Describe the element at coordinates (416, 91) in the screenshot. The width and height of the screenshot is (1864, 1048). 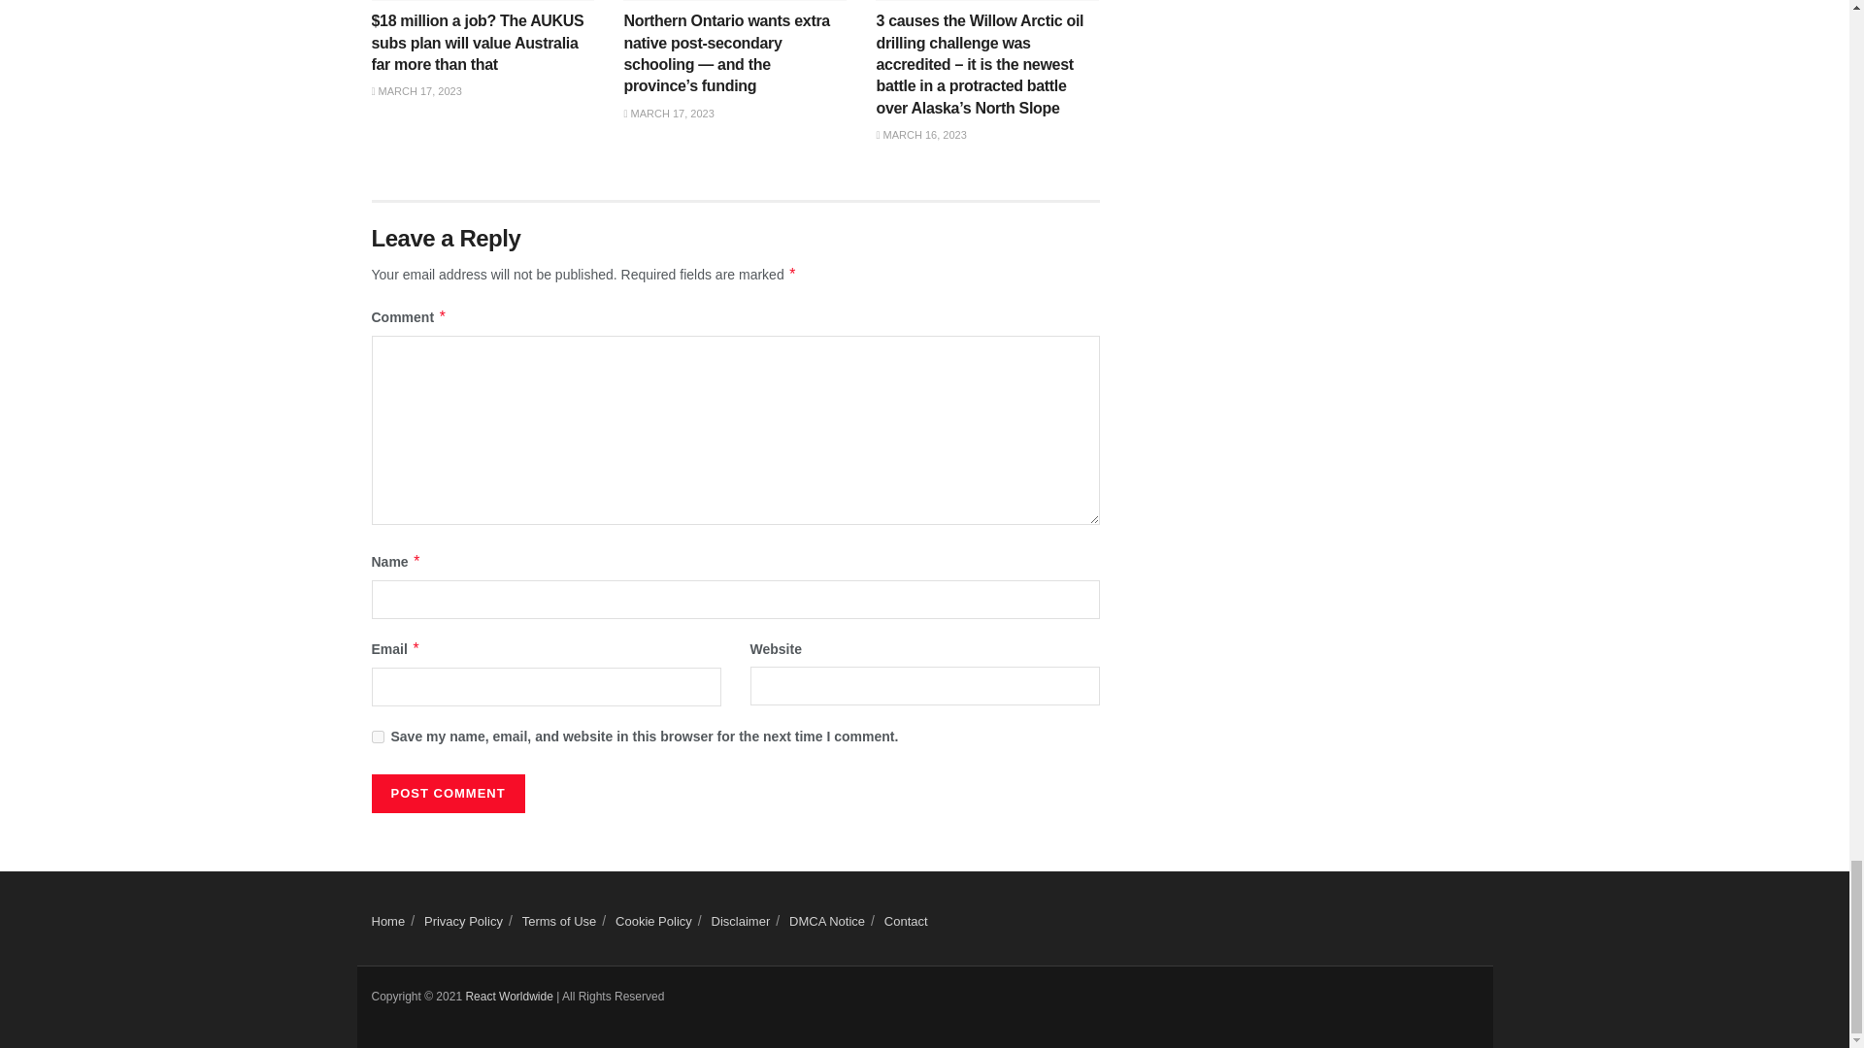
I see `MARCH 17, 2023` at that location.